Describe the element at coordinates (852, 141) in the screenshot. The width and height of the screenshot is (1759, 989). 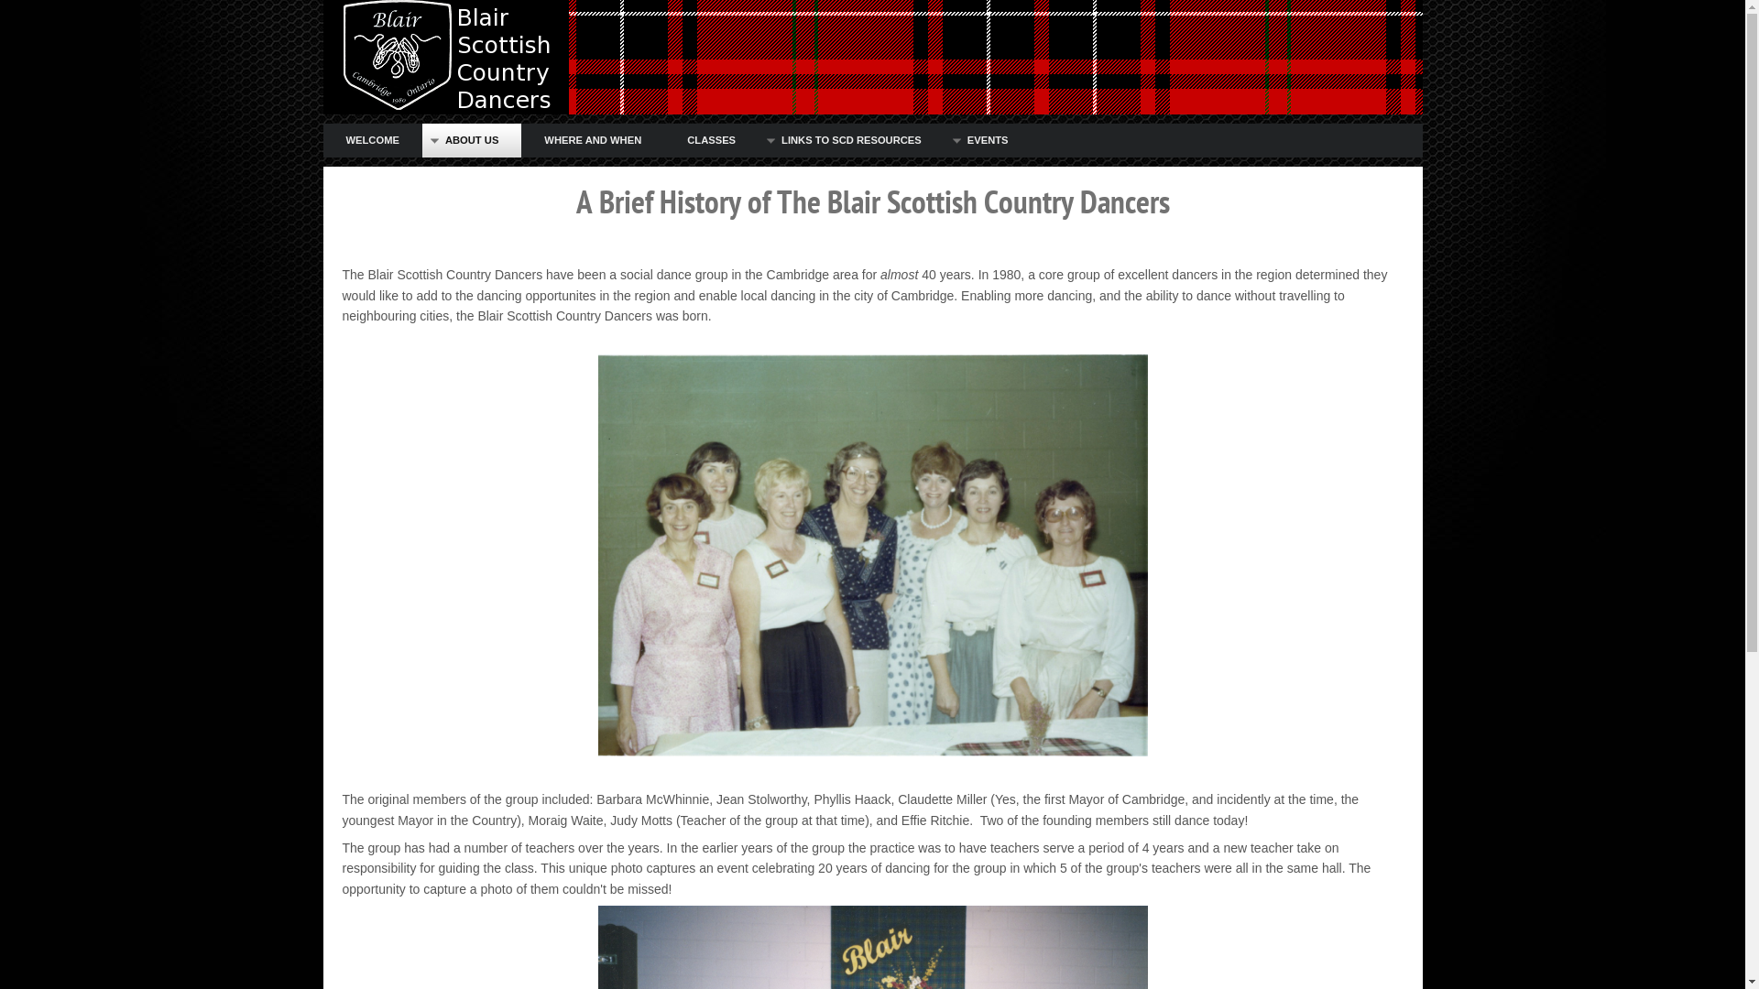
I see `LINKS TO SCD RESOURCES` at that location.